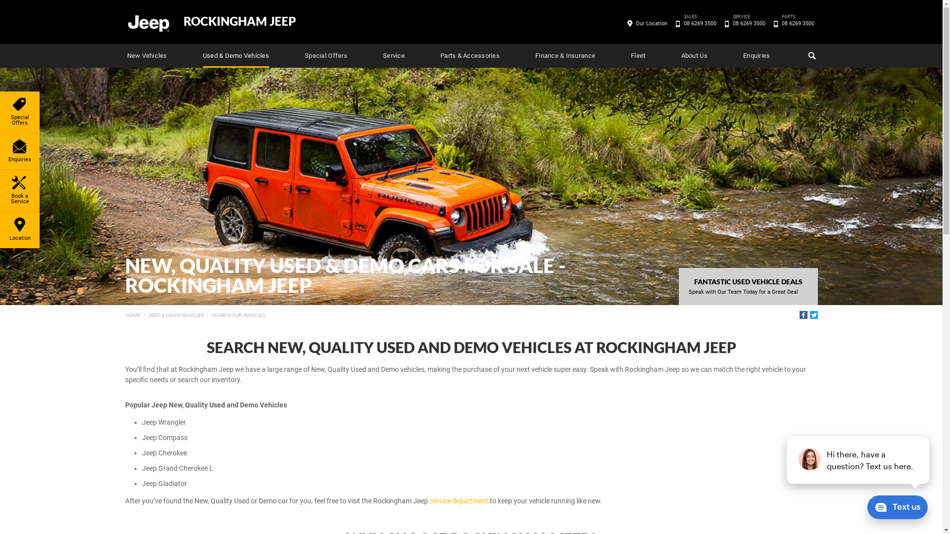  I want to click on Twitter, so click(813, 315).